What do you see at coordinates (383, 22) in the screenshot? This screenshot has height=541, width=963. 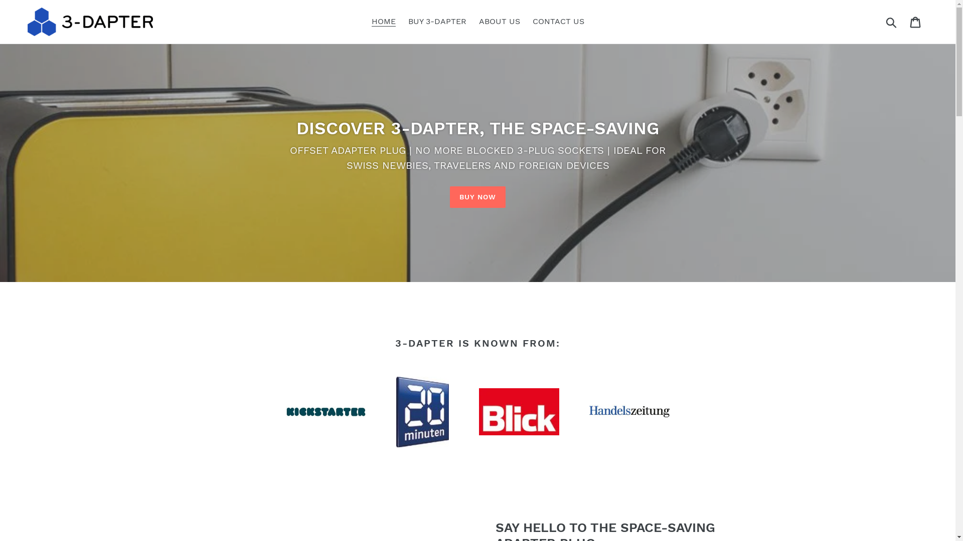 I see `HOME` at bounding box center [383, 22].